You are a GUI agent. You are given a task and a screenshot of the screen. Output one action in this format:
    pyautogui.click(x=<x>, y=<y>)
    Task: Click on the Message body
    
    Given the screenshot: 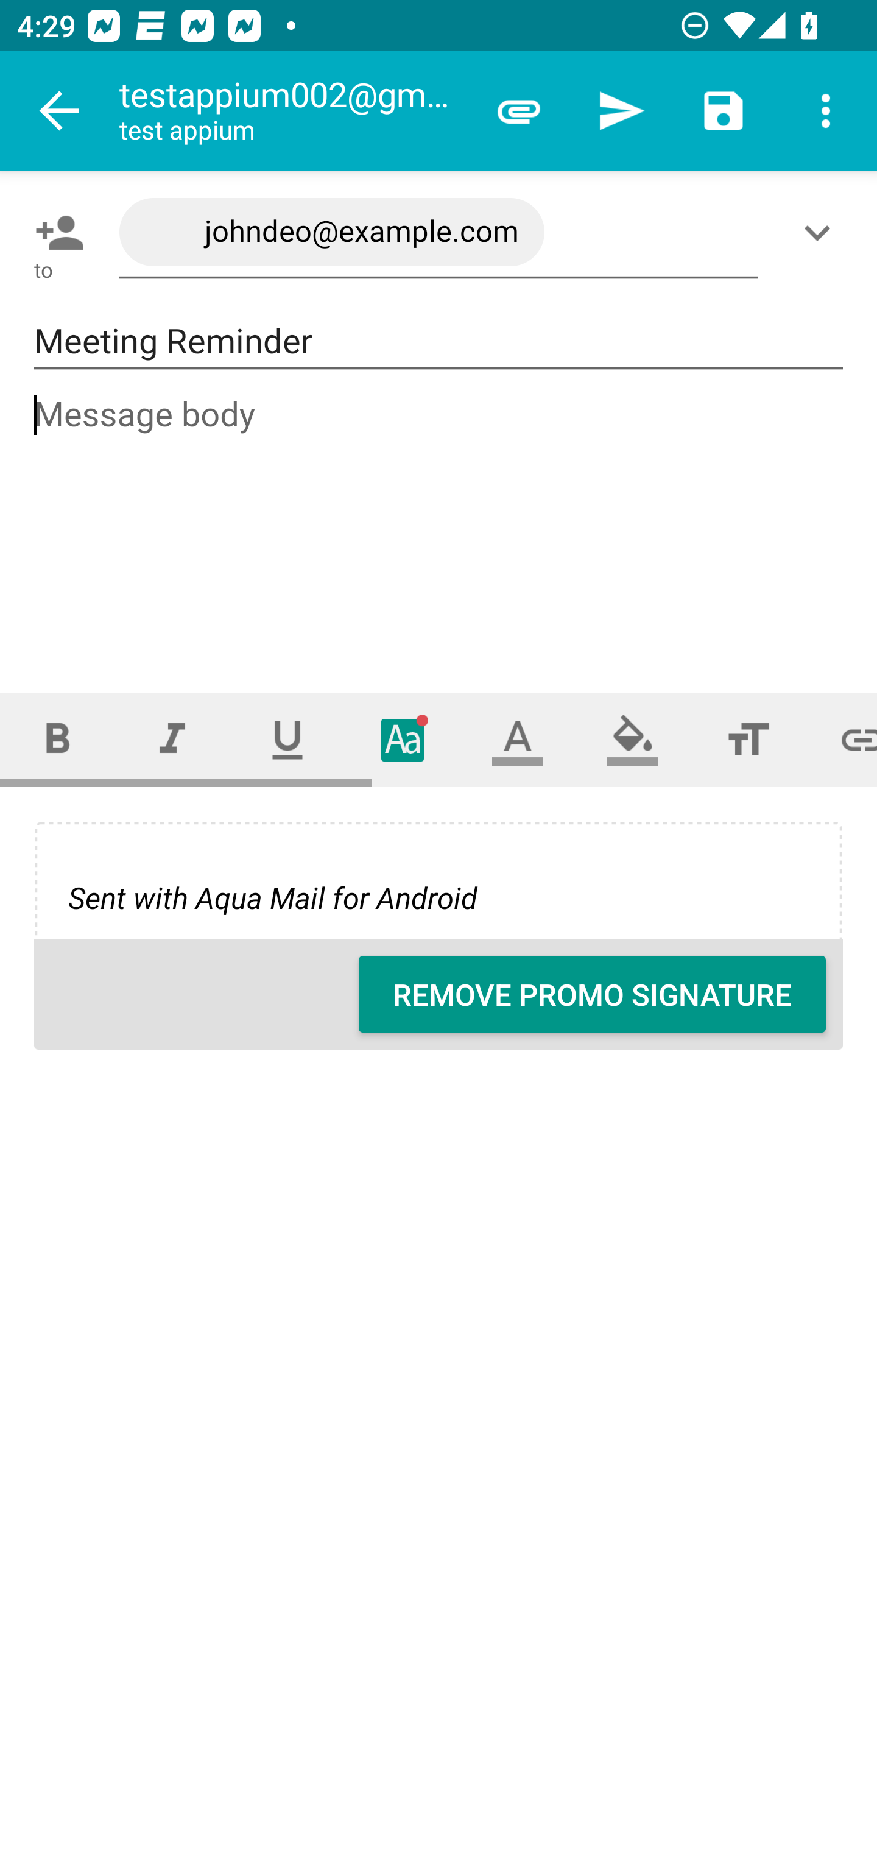 What is the action you would take?
    pyautogui.click(x=440, y=523)
    